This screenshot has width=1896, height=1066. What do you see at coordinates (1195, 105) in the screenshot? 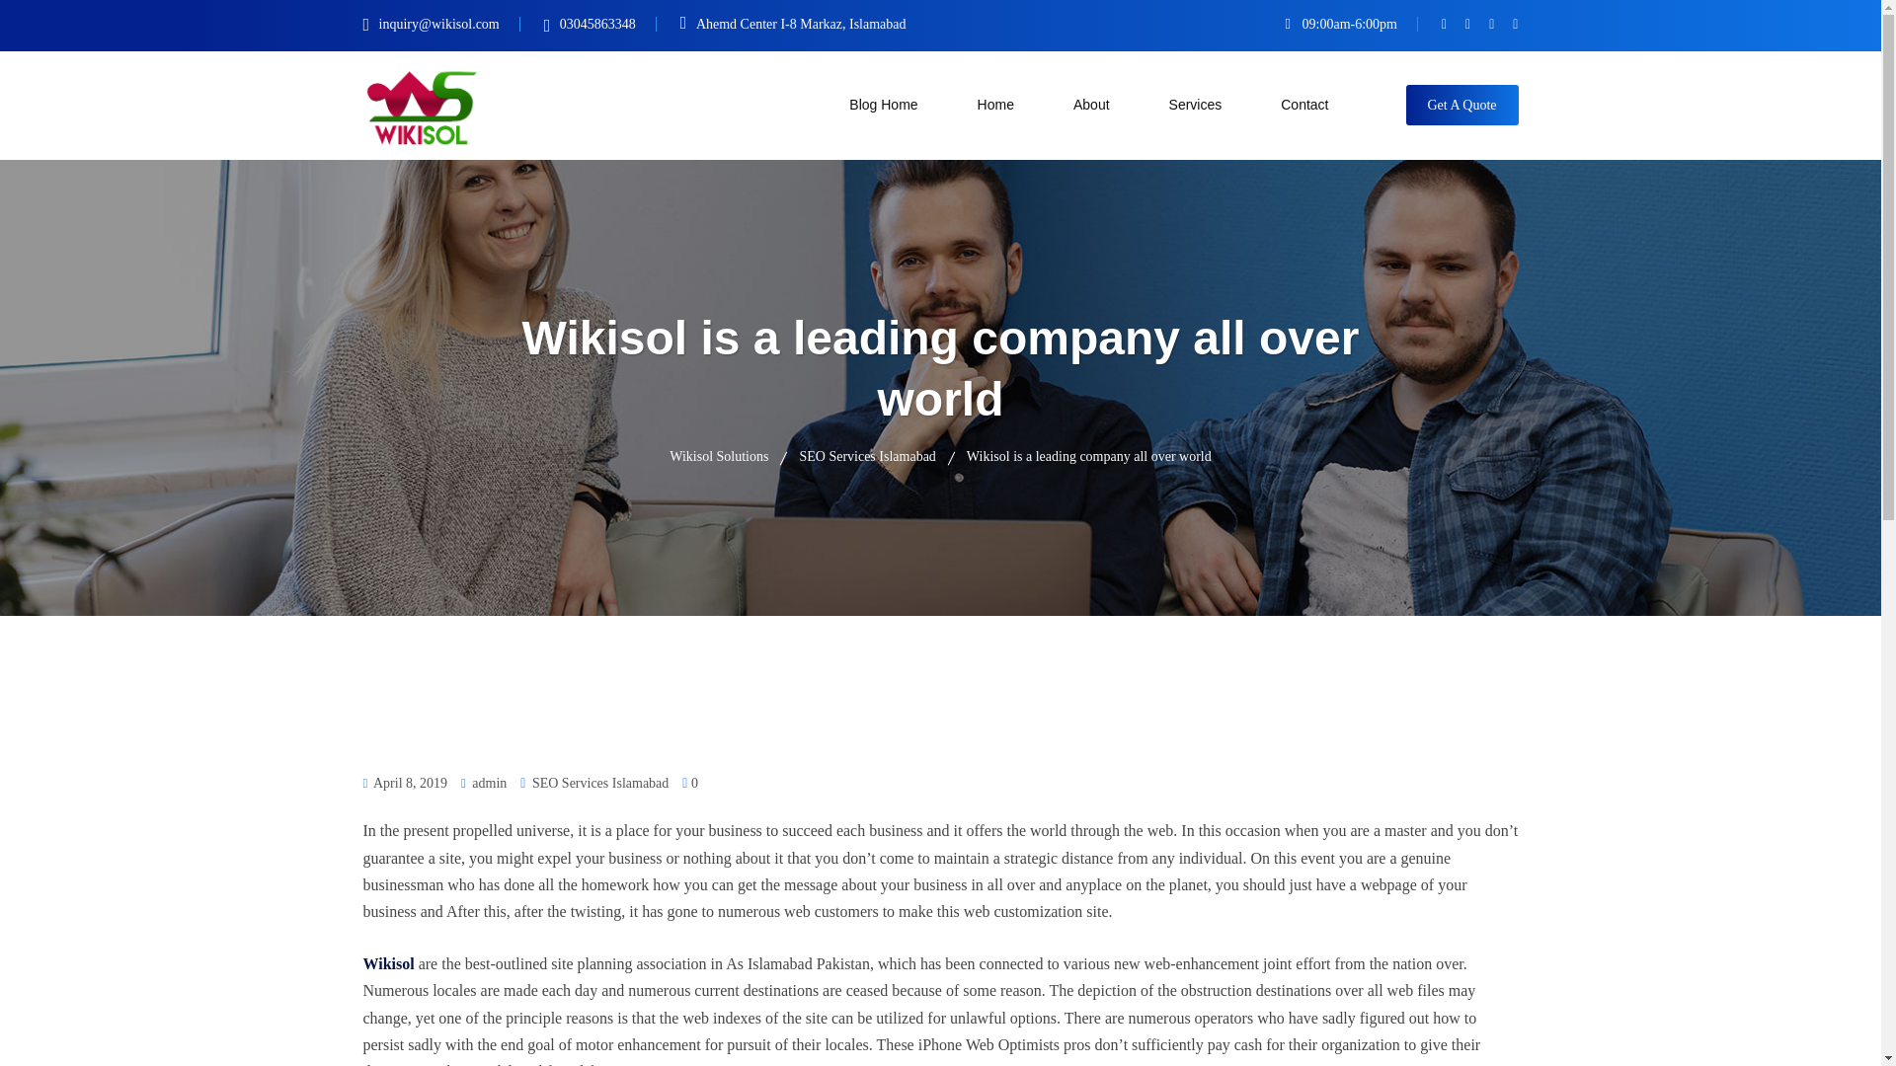
I see `Services` at bounding box center [1195, 105].